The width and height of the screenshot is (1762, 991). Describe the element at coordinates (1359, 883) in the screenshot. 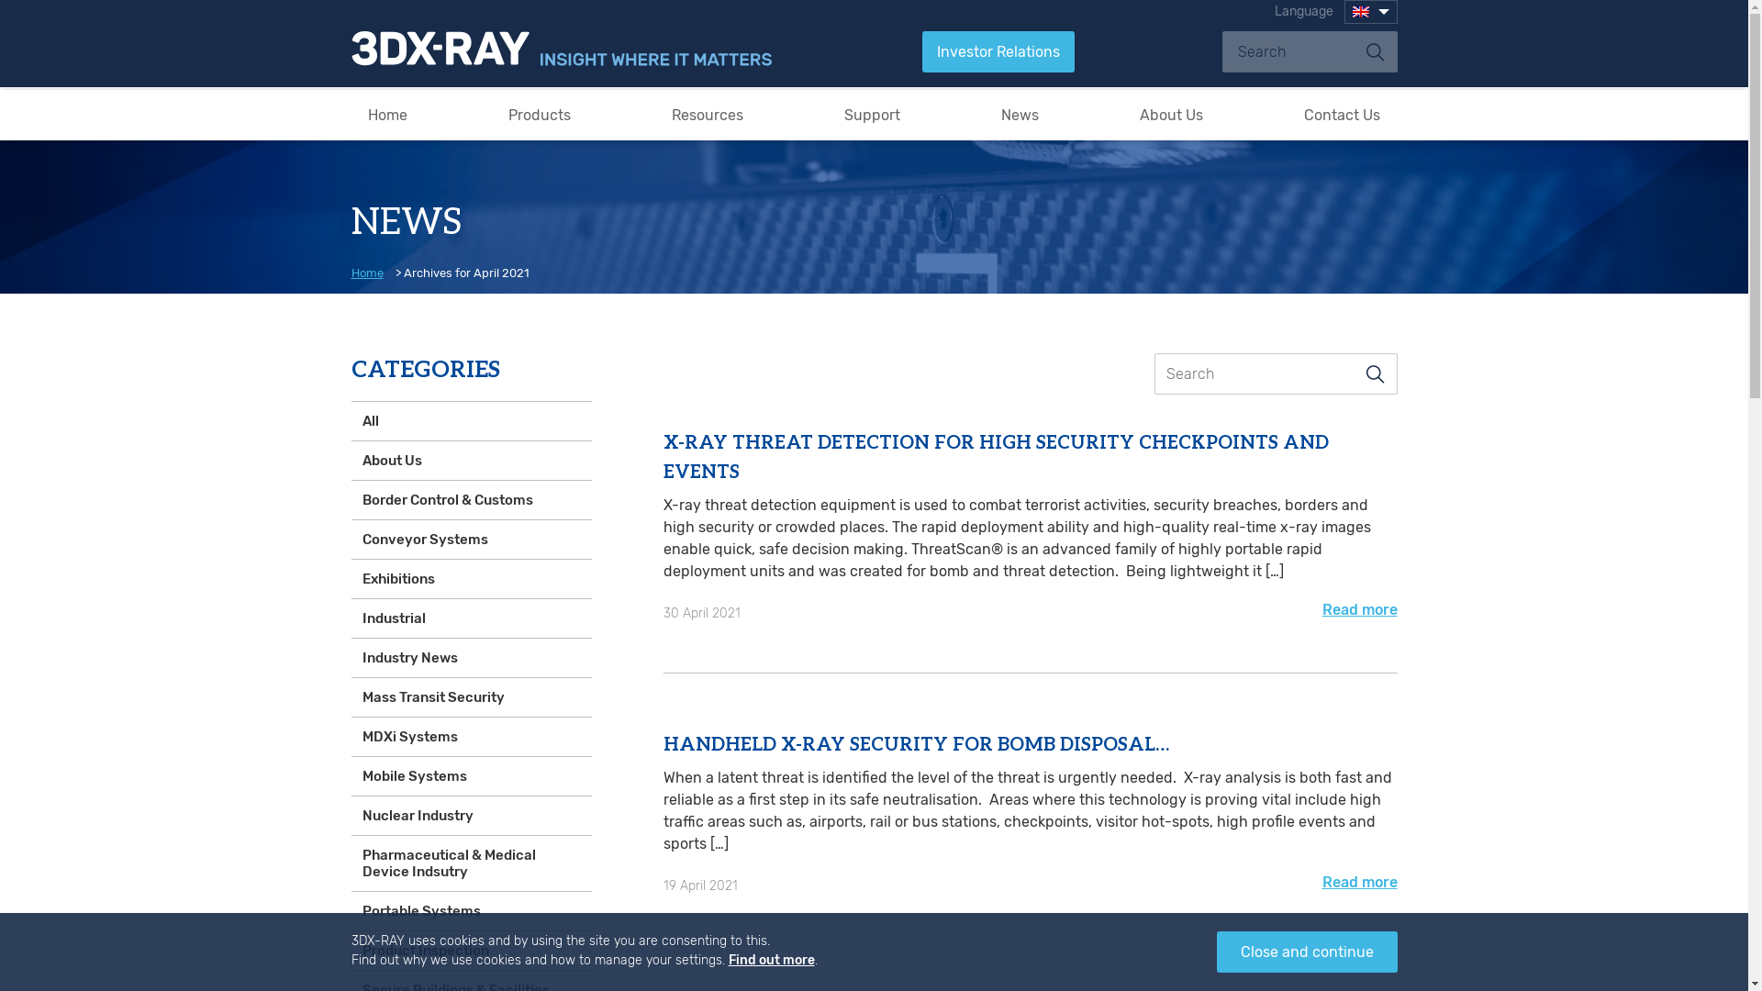

I see `Read more` at that location.